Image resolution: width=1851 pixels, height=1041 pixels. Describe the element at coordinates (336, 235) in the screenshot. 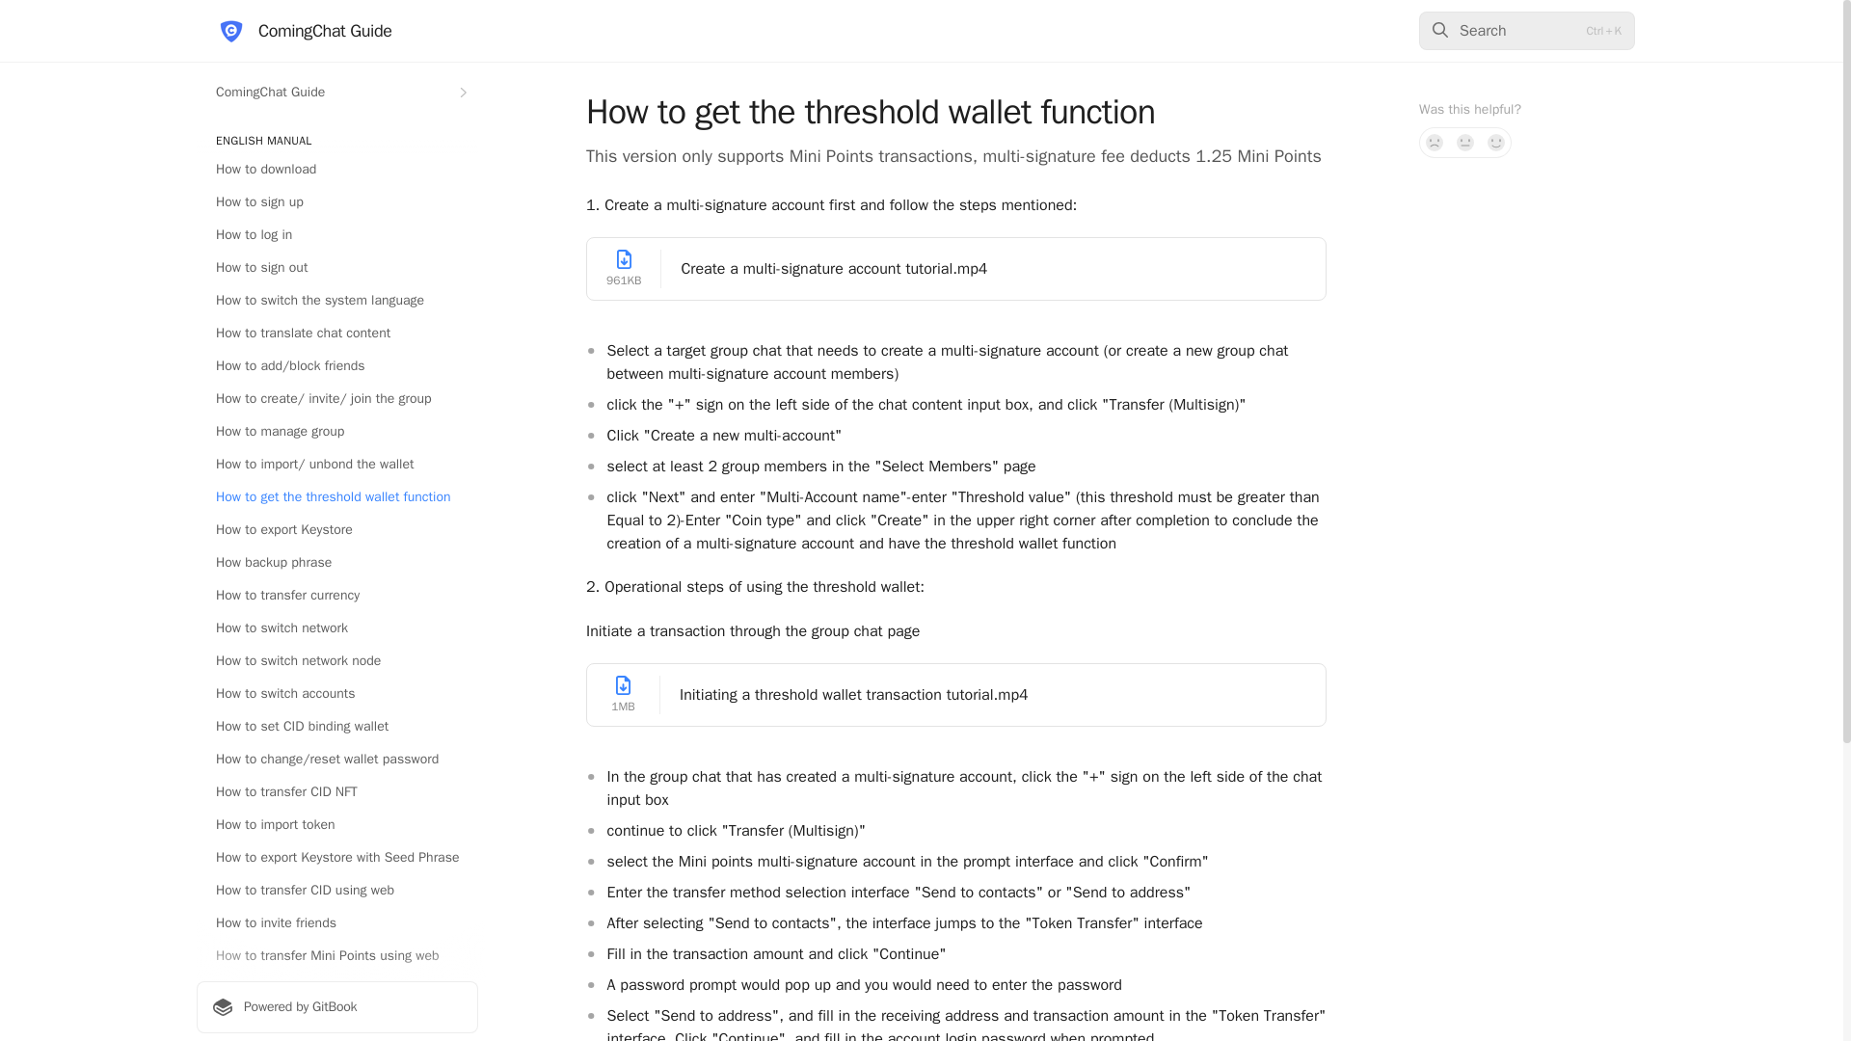

I see `How to log in` at that location.